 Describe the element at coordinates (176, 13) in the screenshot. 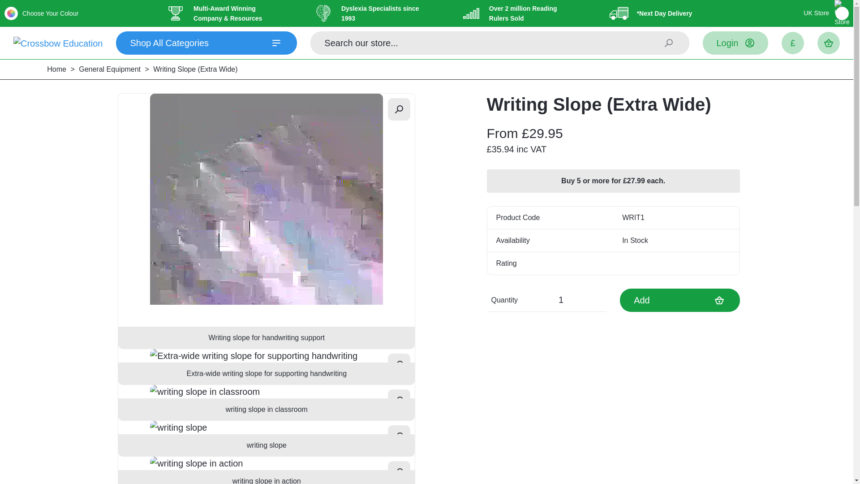

I see `Created with Sketch.` at that location.